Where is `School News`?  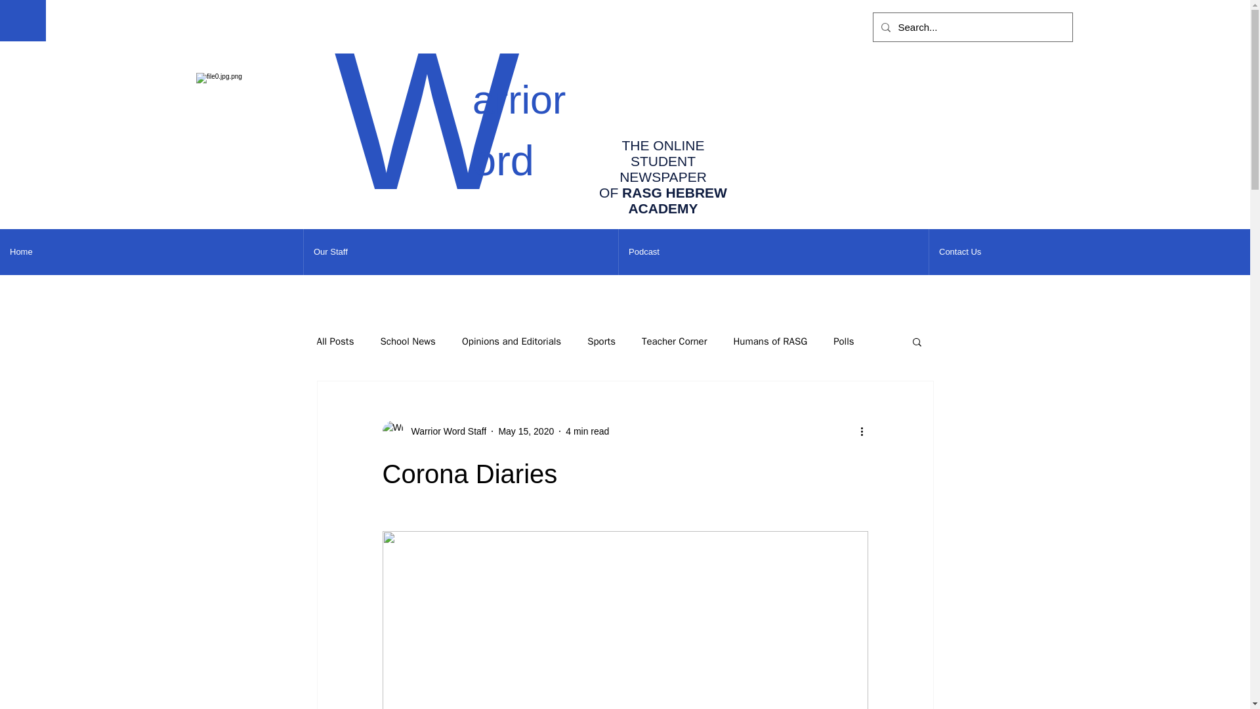 School News is located at coordinates (407, 341).